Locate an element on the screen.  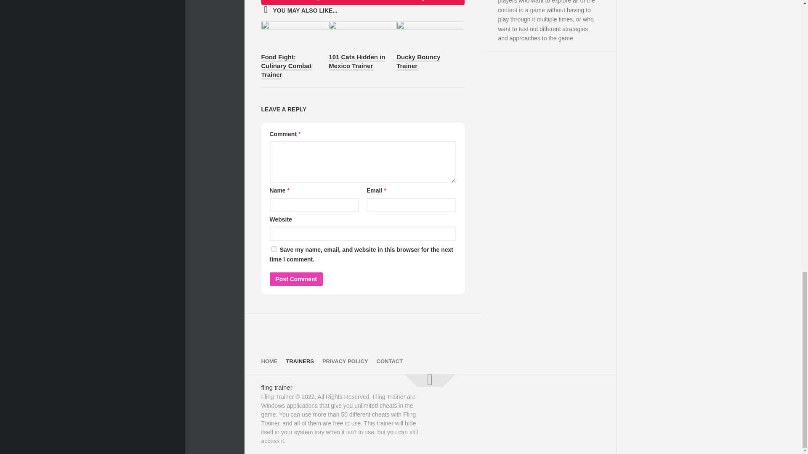
Ducky Bouncy Trainer is located at coordinates (418, 62).